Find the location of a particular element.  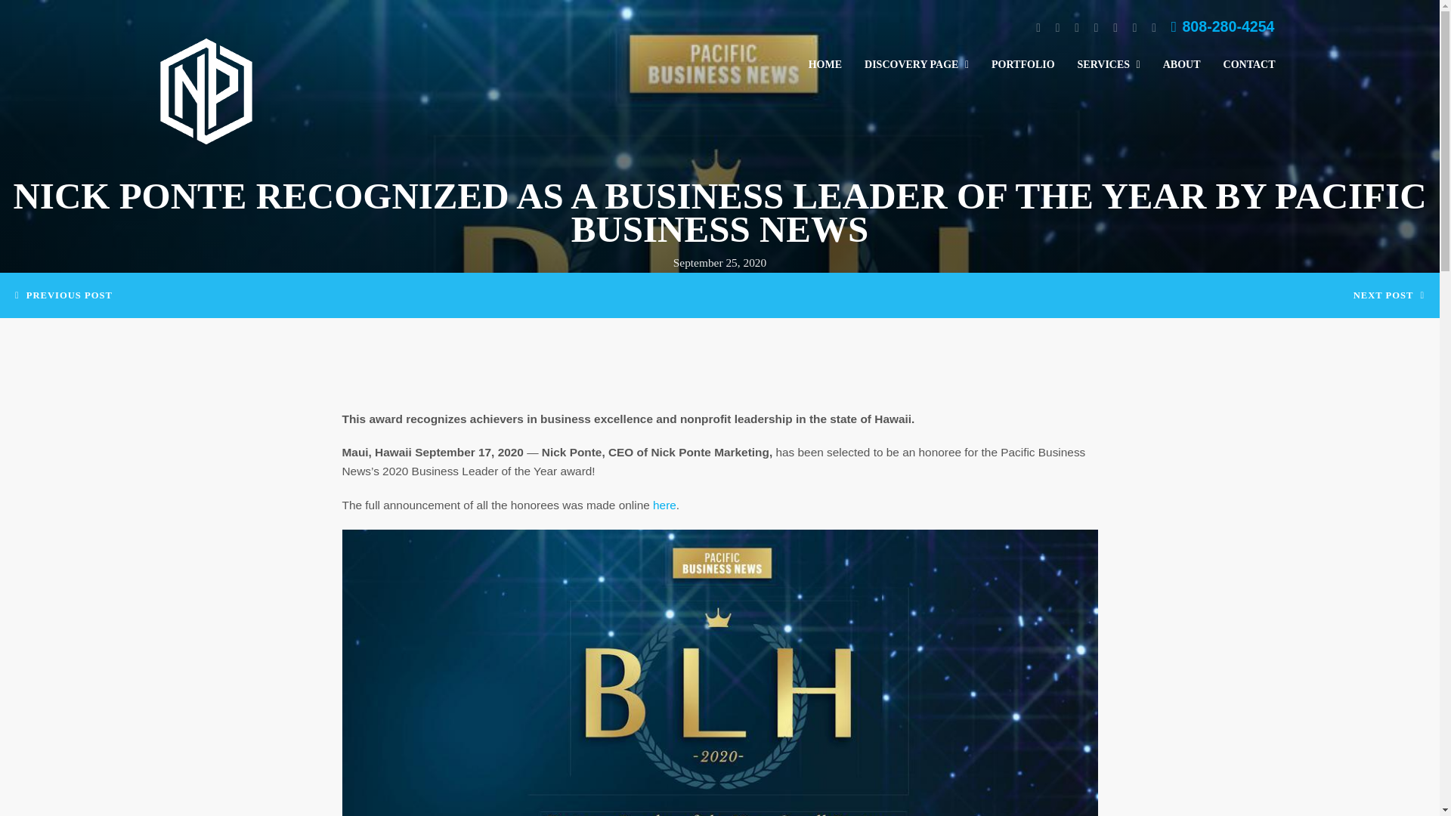

here is located at coordinates (664, 505).